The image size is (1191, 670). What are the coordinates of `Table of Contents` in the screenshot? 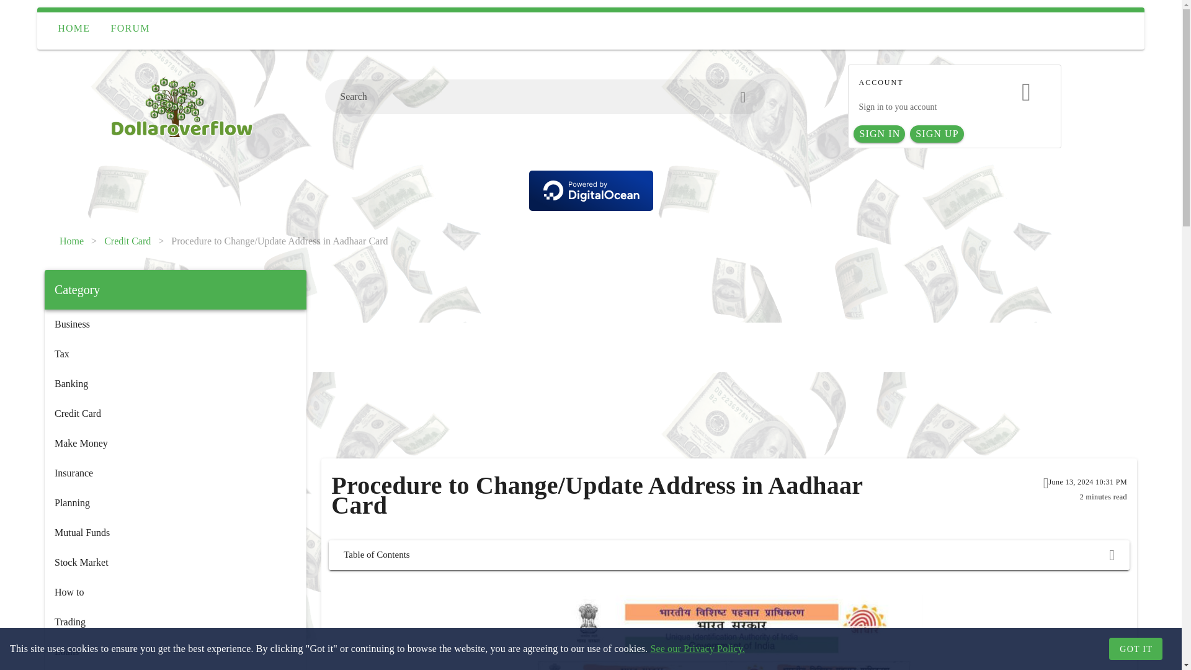 It's located at (728, 555).